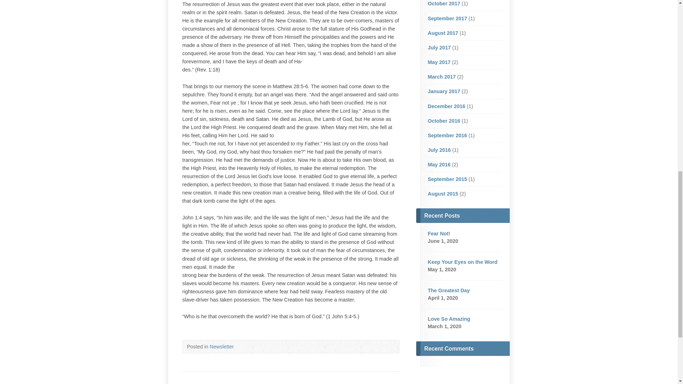 The image size is (683, 384). What do you see at coordinates (447, 18) in the screenshot?
I see `September 2017` at bounding box center [447, 18].